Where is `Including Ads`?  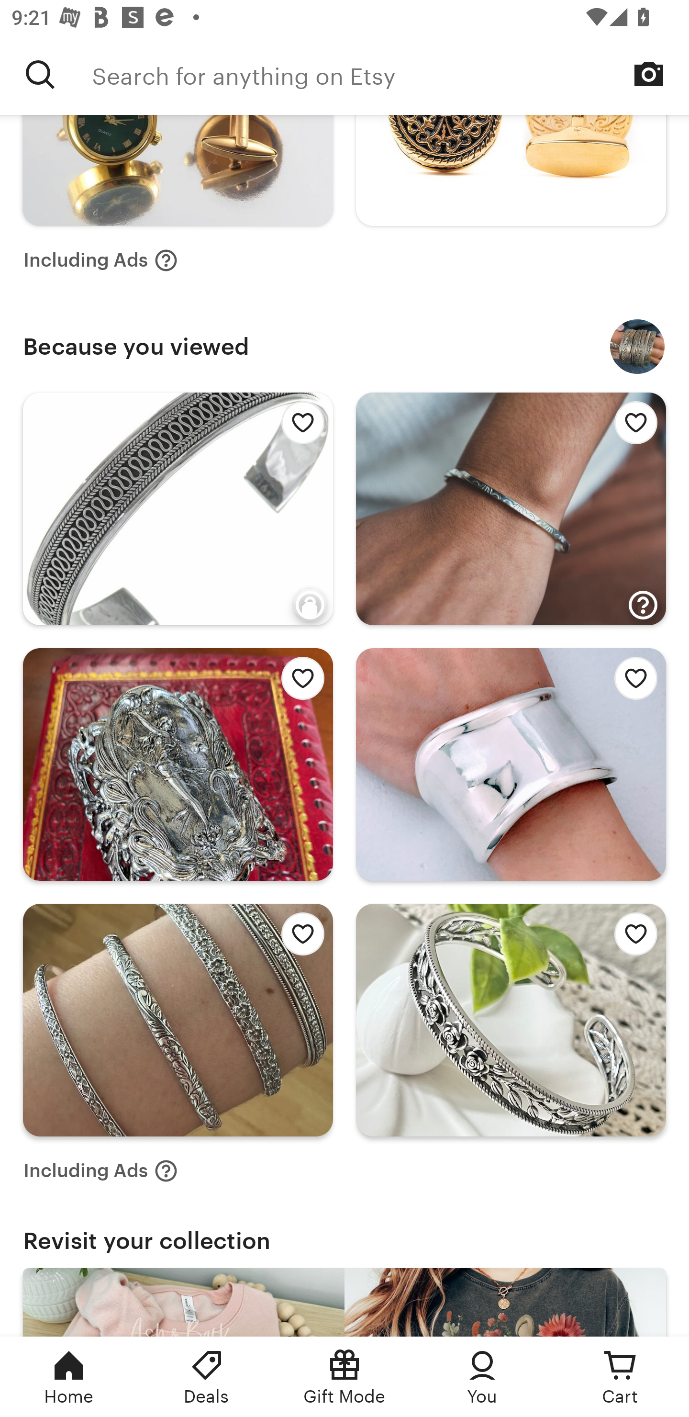 Including Ads is located at coordinates (100, 259).